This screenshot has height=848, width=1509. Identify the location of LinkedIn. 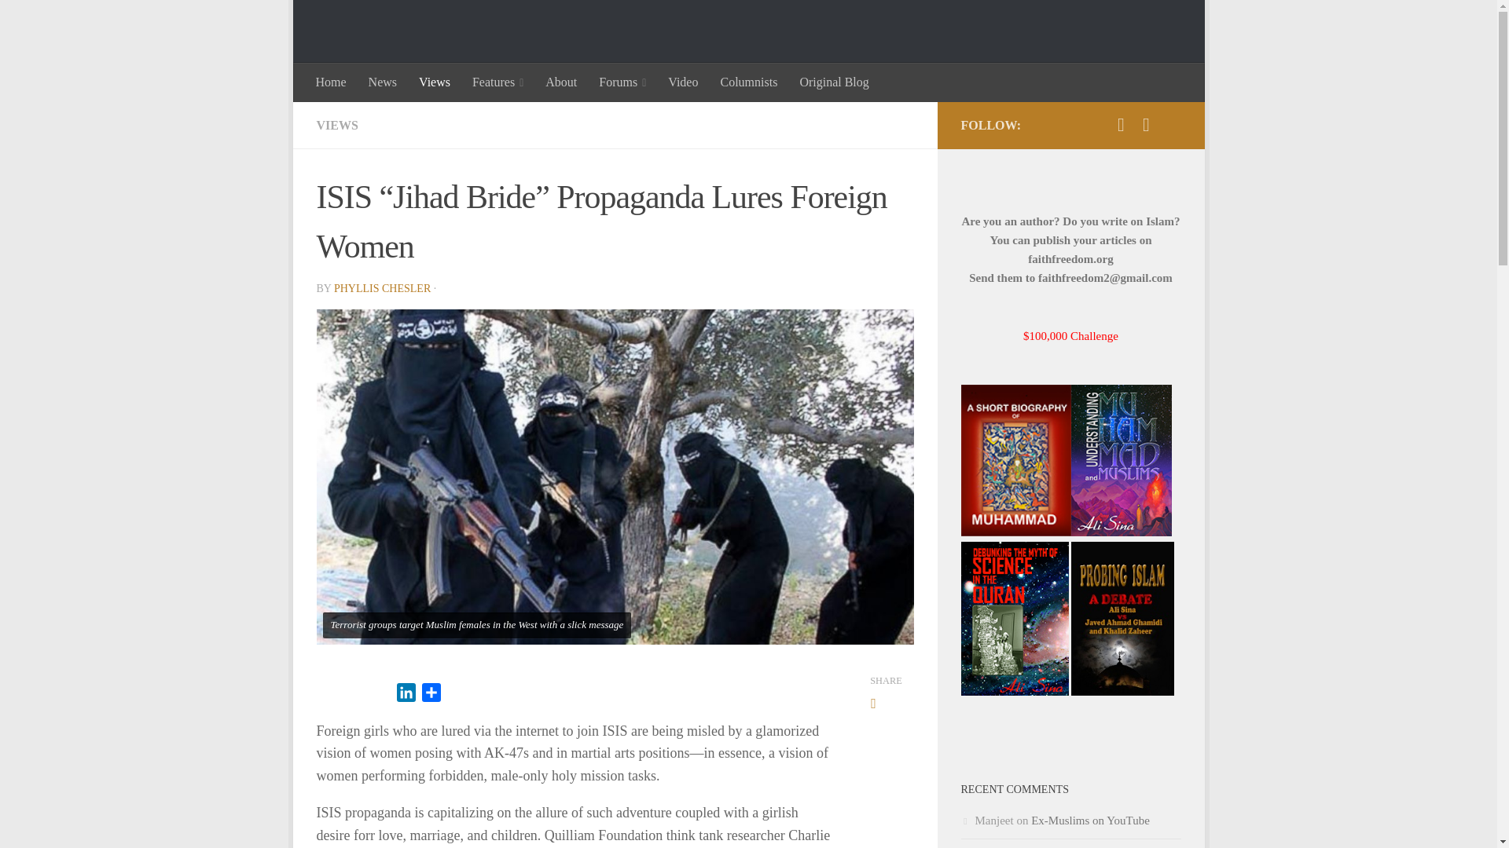
(405, 695).